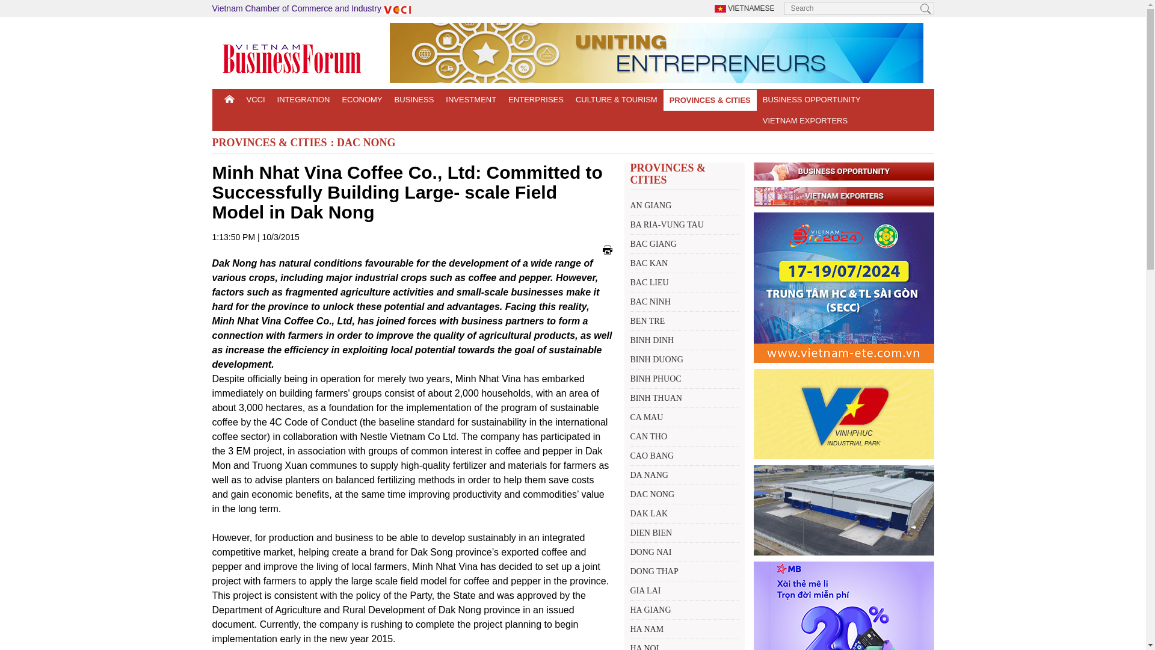  I want to click on INVESTMENT, so click(471, 99).